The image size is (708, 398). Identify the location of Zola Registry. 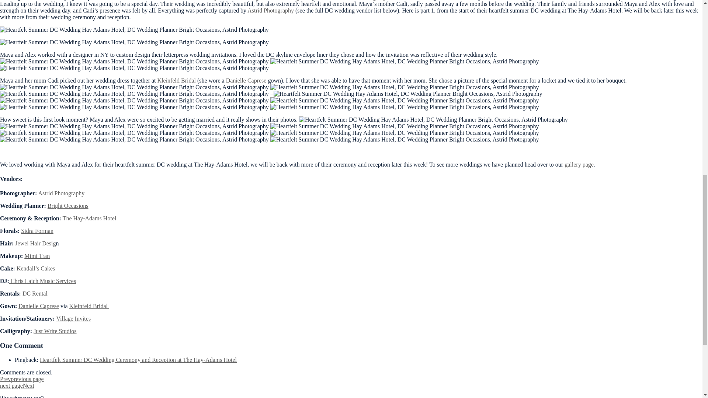
(370, 0).